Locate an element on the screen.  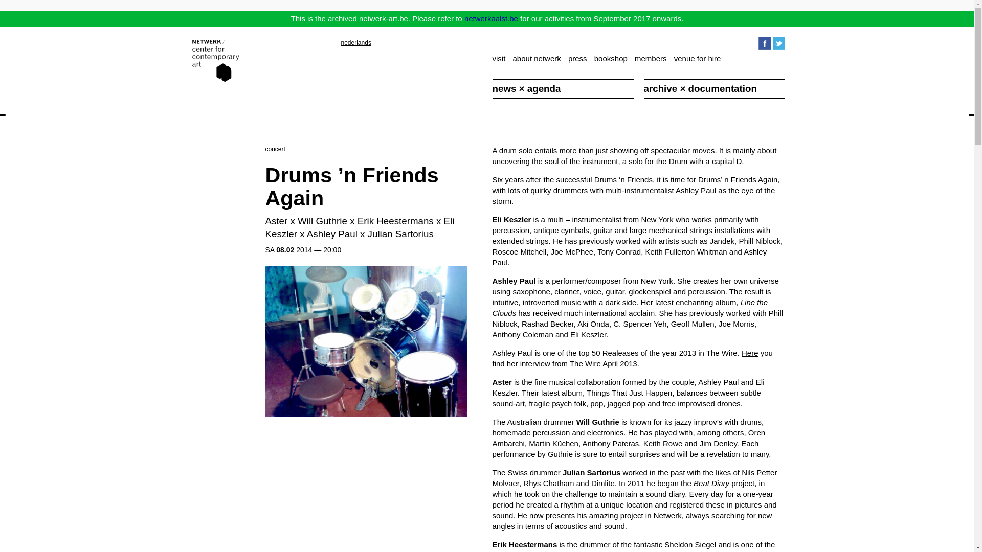
nederlands is located at coordinates (356, 42).